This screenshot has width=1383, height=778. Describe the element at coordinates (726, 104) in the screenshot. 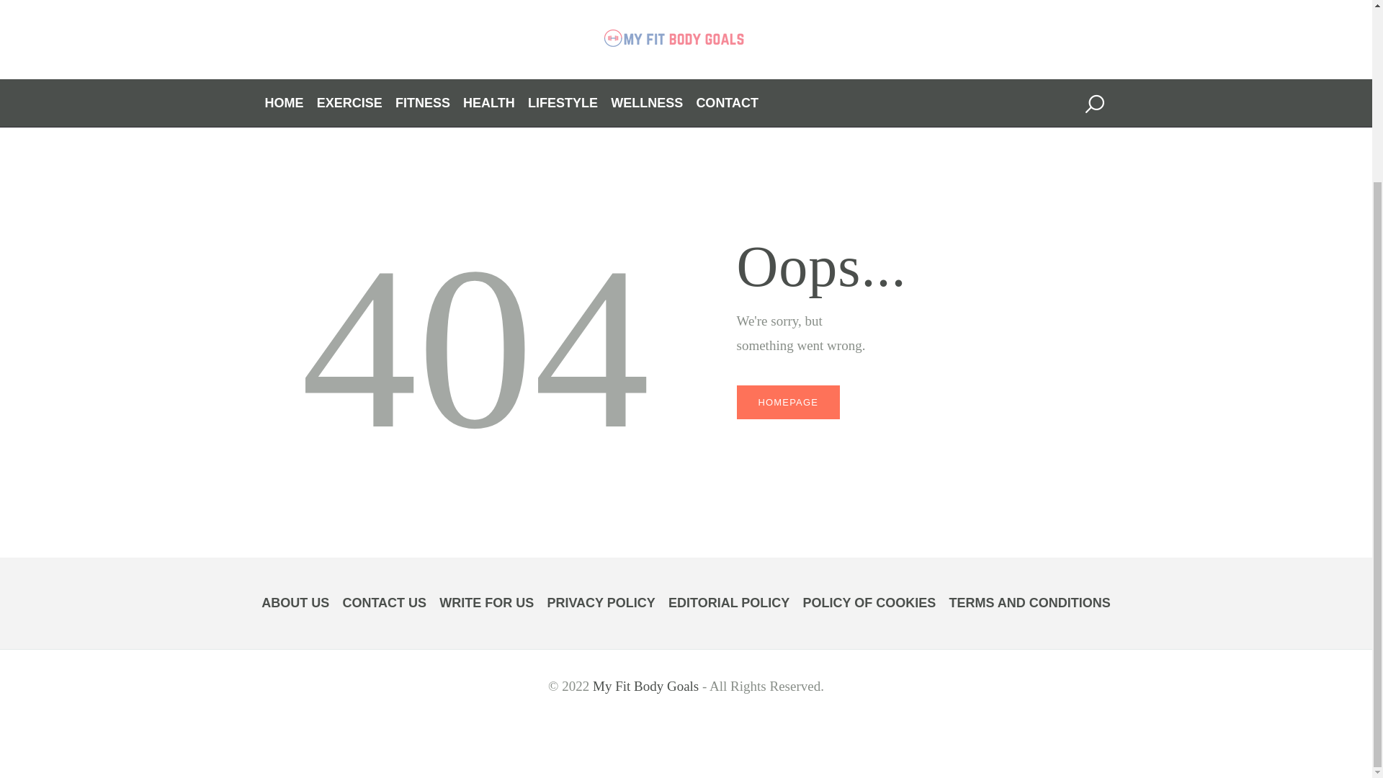

I see `CONTACT` at that location.